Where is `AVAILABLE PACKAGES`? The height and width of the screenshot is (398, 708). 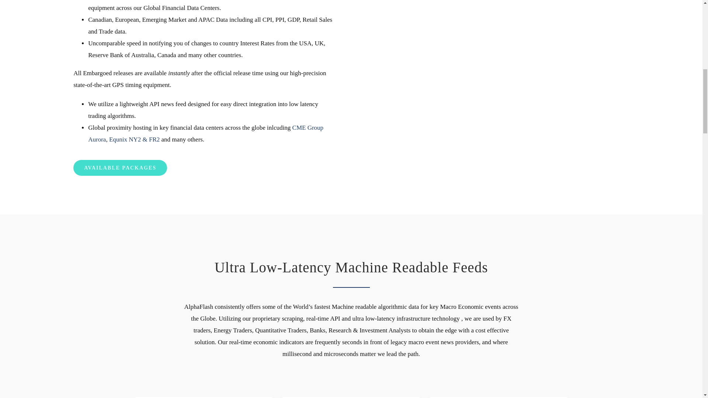 AVAILABLE PACKAGES is located at coordinates (120, 168).